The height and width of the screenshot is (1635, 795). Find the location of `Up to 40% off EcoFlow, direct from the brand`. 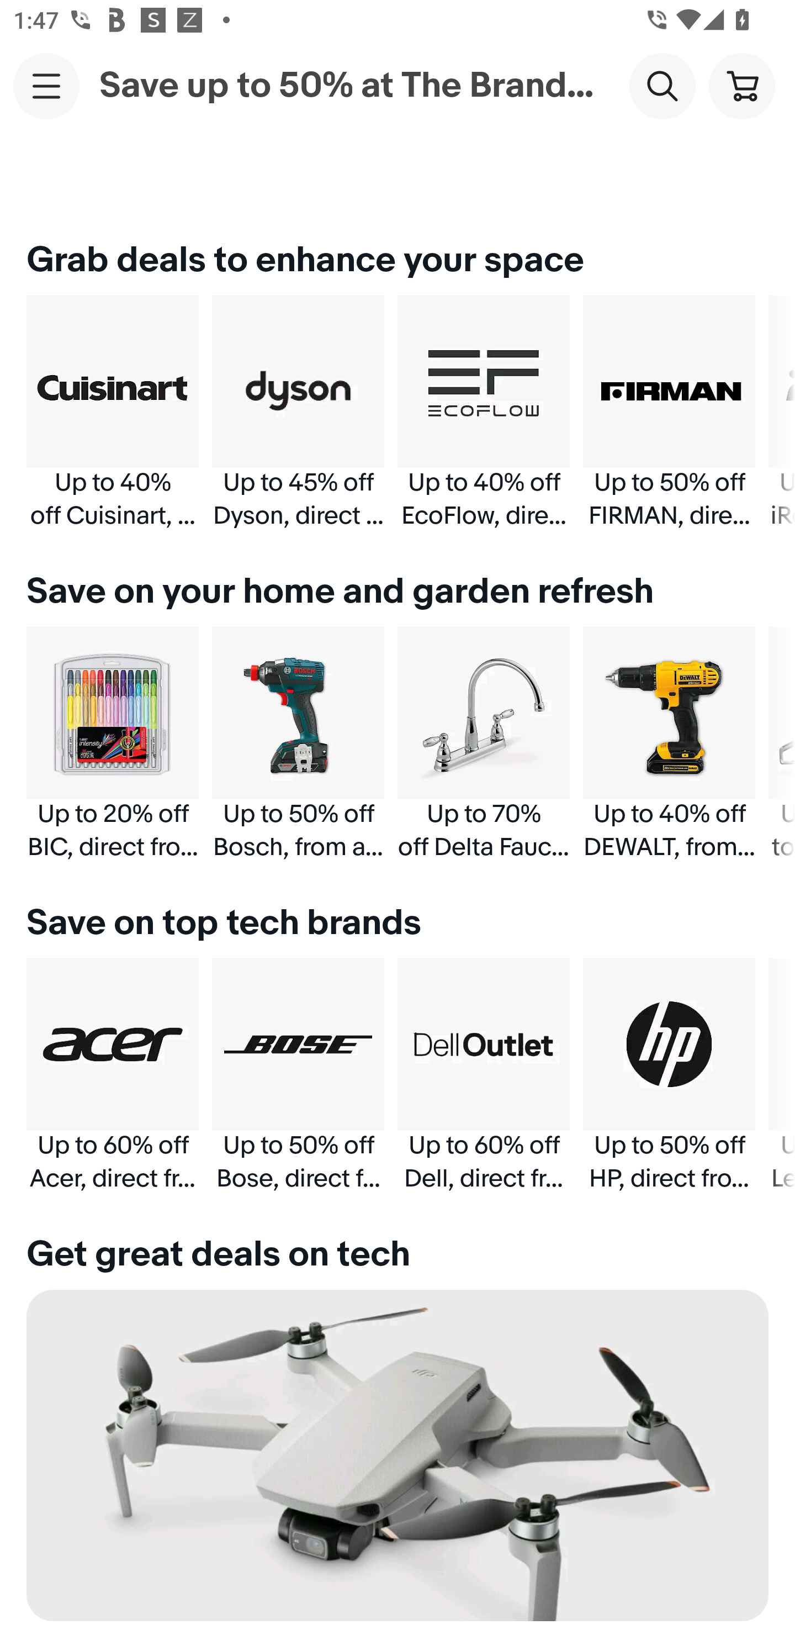

Up to 40% off EcoFlow, direct from the brand is located at coordinates (484, 413).